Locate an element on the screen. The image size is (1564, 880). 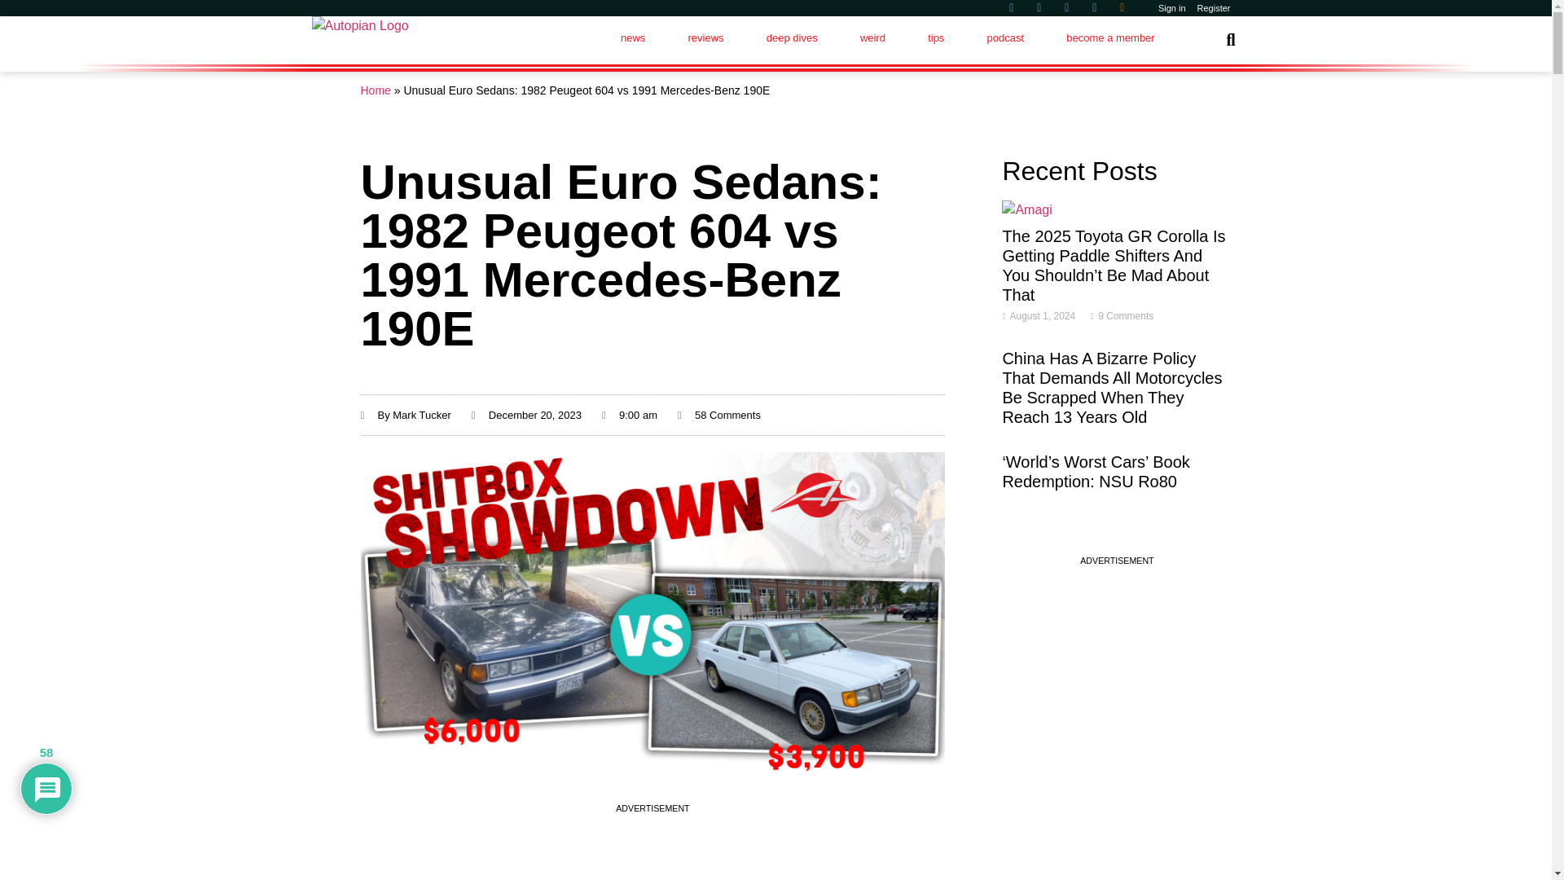
Sign in is located at coordinates (1172, 8).